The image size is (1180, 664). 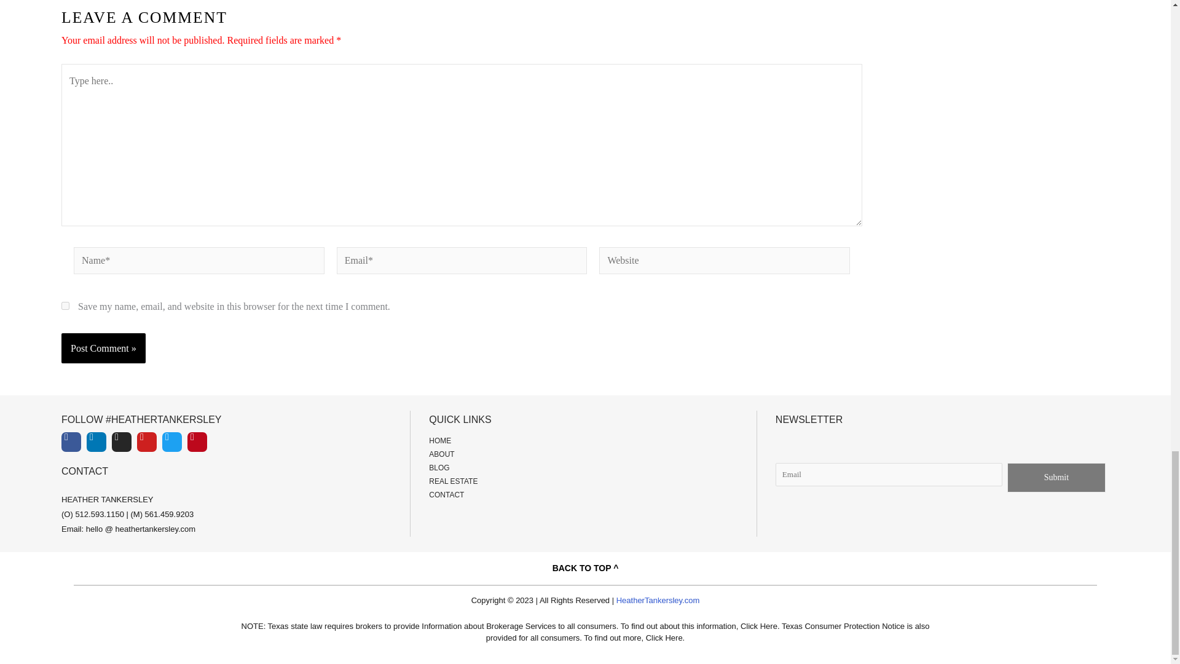 What do you see at coordinates (65, 306) in the screenshot?
I see `yes` at bounding box center [65, 306].